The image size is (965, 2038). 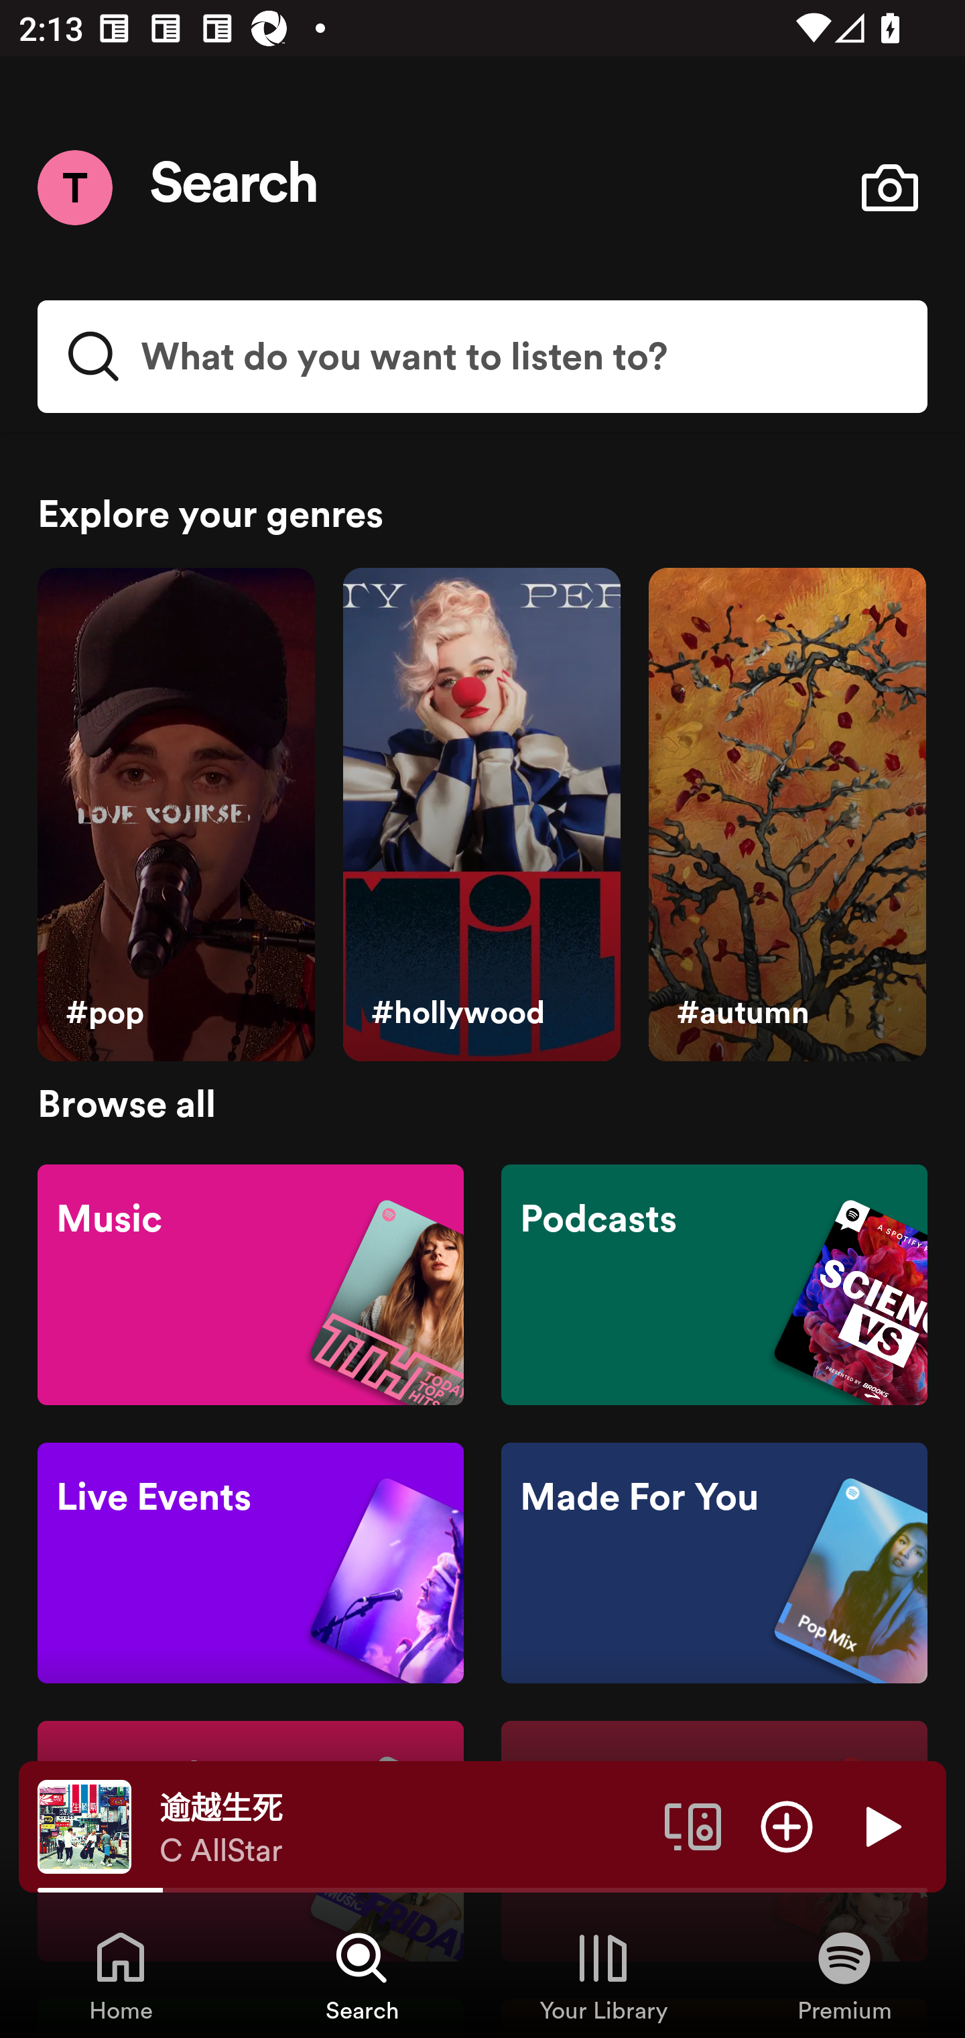 I want to click on Search, so click(x=235, y=188).